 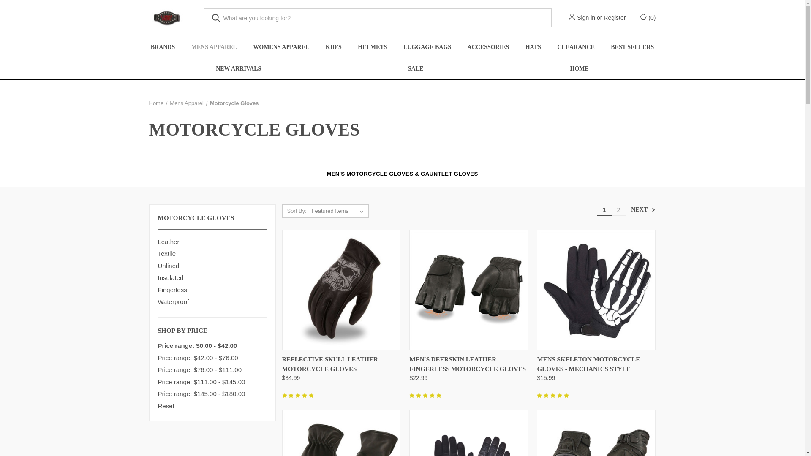 What do you see at coordinates (614, 18) in the screenshot?
I see `Register` at bounding box center [614, 18].